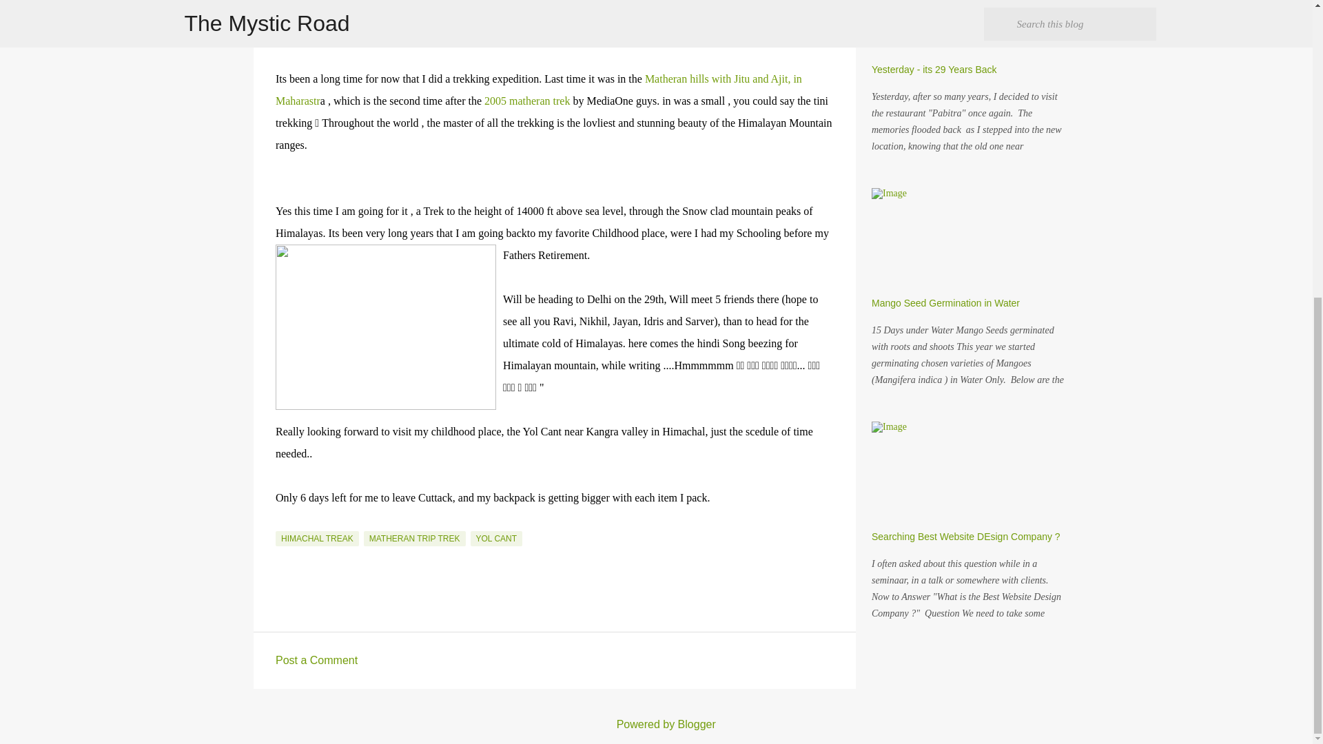 This screenshot has height=744, width=1323. Describe the element at coordinates (316, 660) in the screenshot. I see `Post a Comment` at that location.